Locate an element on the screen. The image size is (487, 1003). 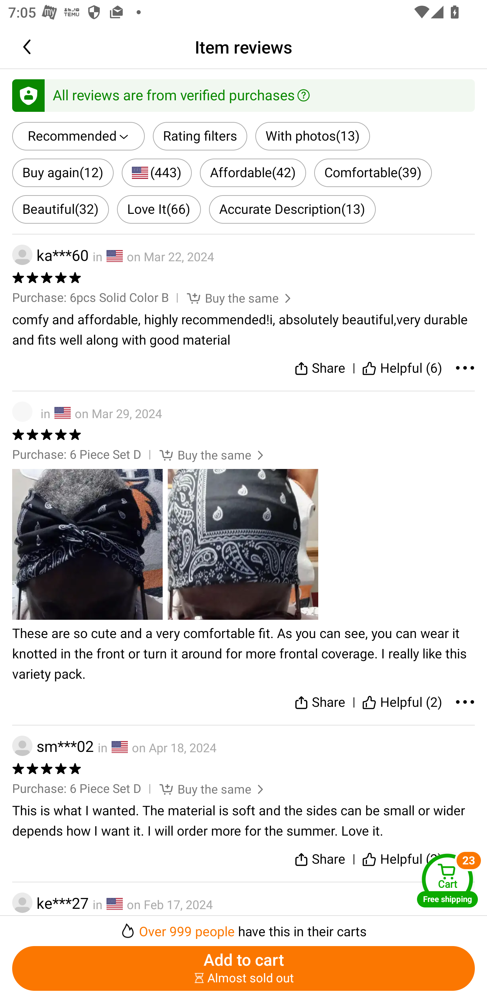
in￼on Mar 29, 2024 is located at coordinates (243, 412).